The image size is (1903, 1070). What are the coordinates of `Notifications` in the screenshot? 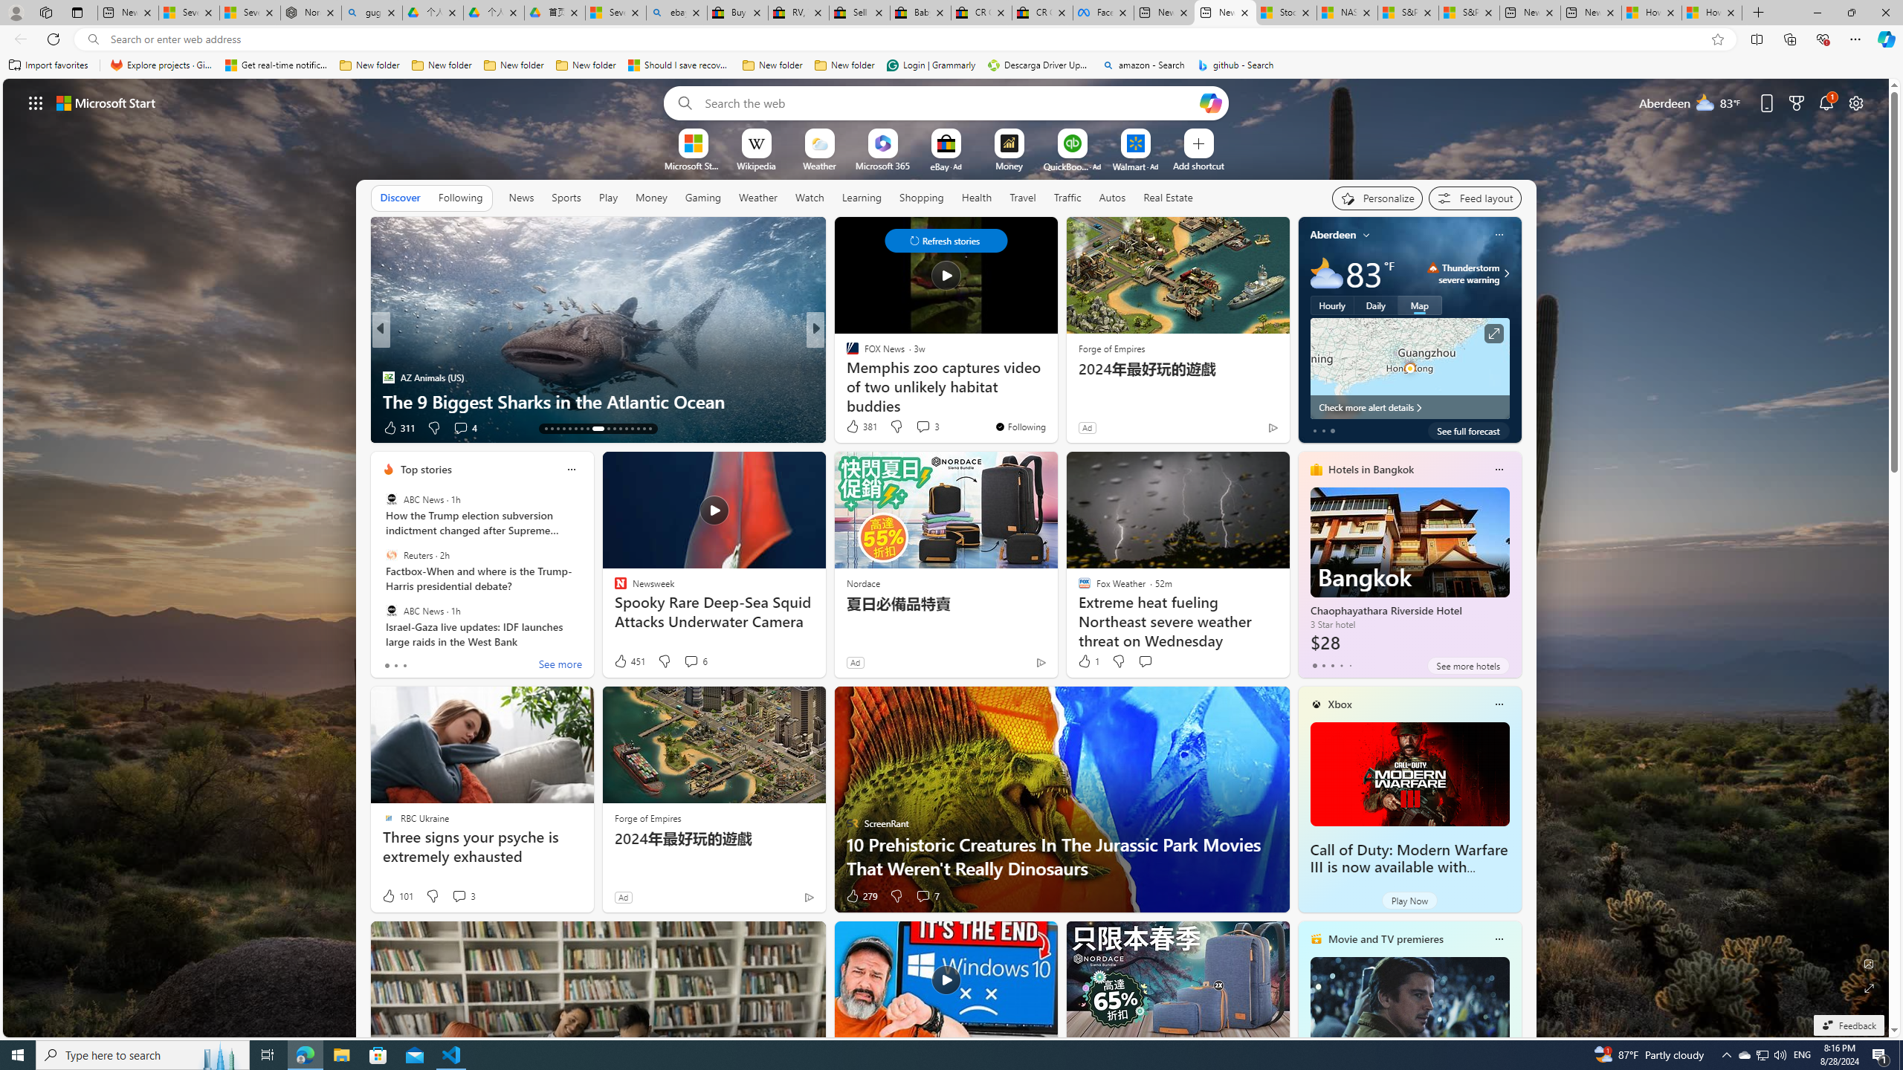 It's located at (1827, 103).